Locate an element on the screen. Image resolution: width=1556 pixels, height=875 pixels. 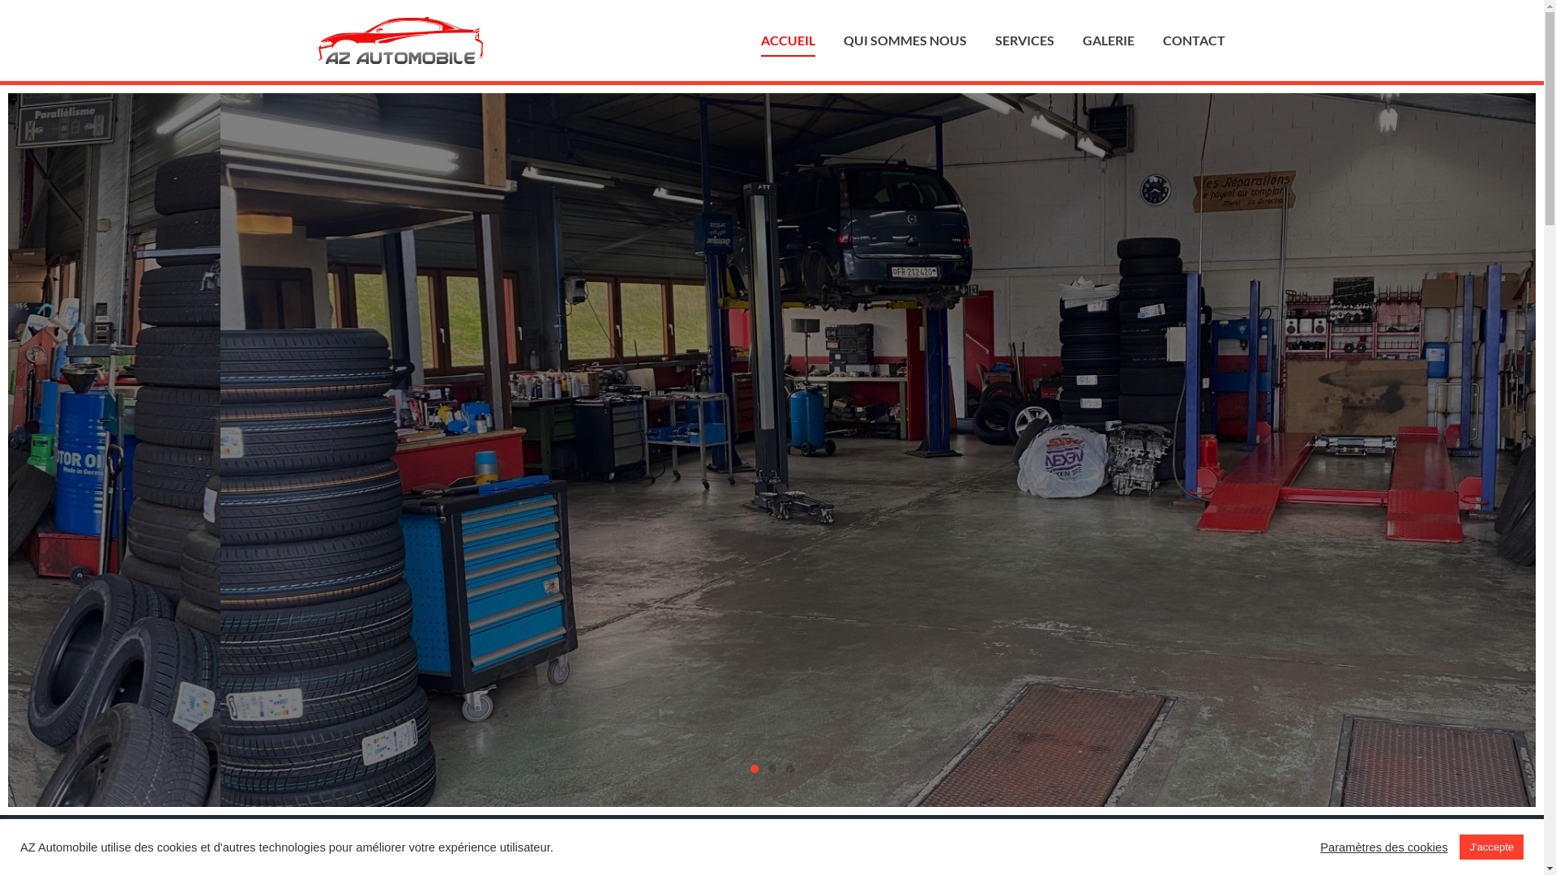
SERVICES is located at coordinates (1024, 41).